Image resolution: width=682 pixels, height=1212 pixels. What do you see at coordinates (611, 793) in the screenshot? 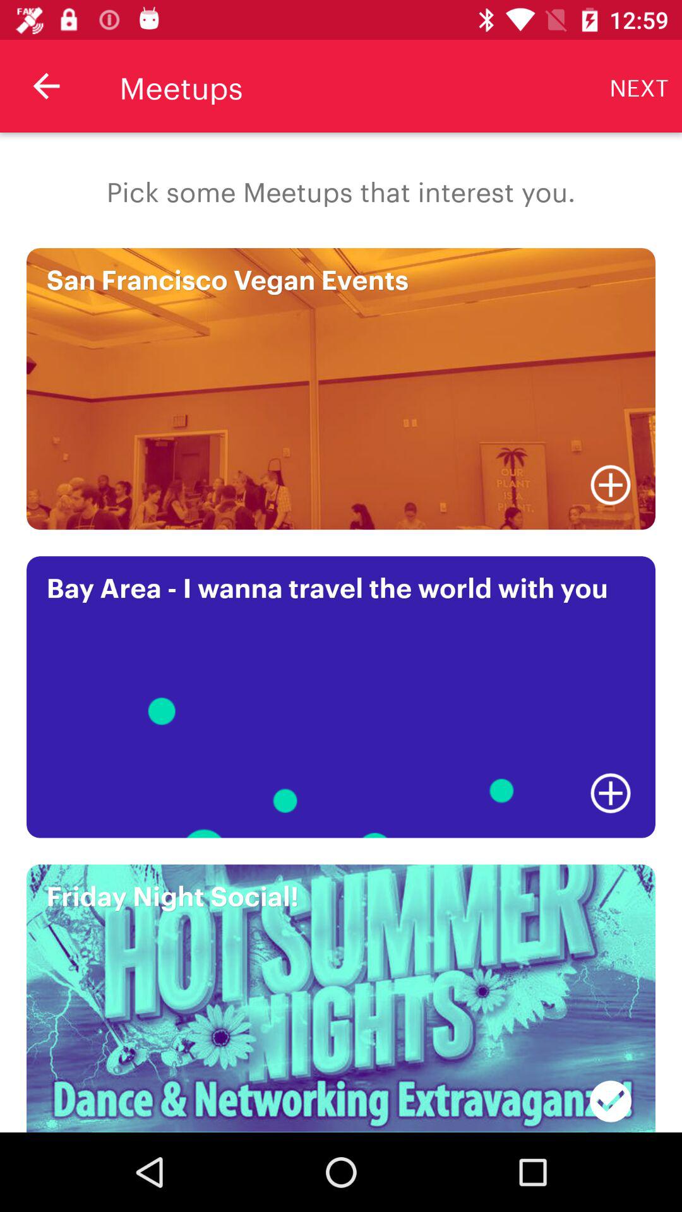
I see `see more` at bounding box center [611, 793].